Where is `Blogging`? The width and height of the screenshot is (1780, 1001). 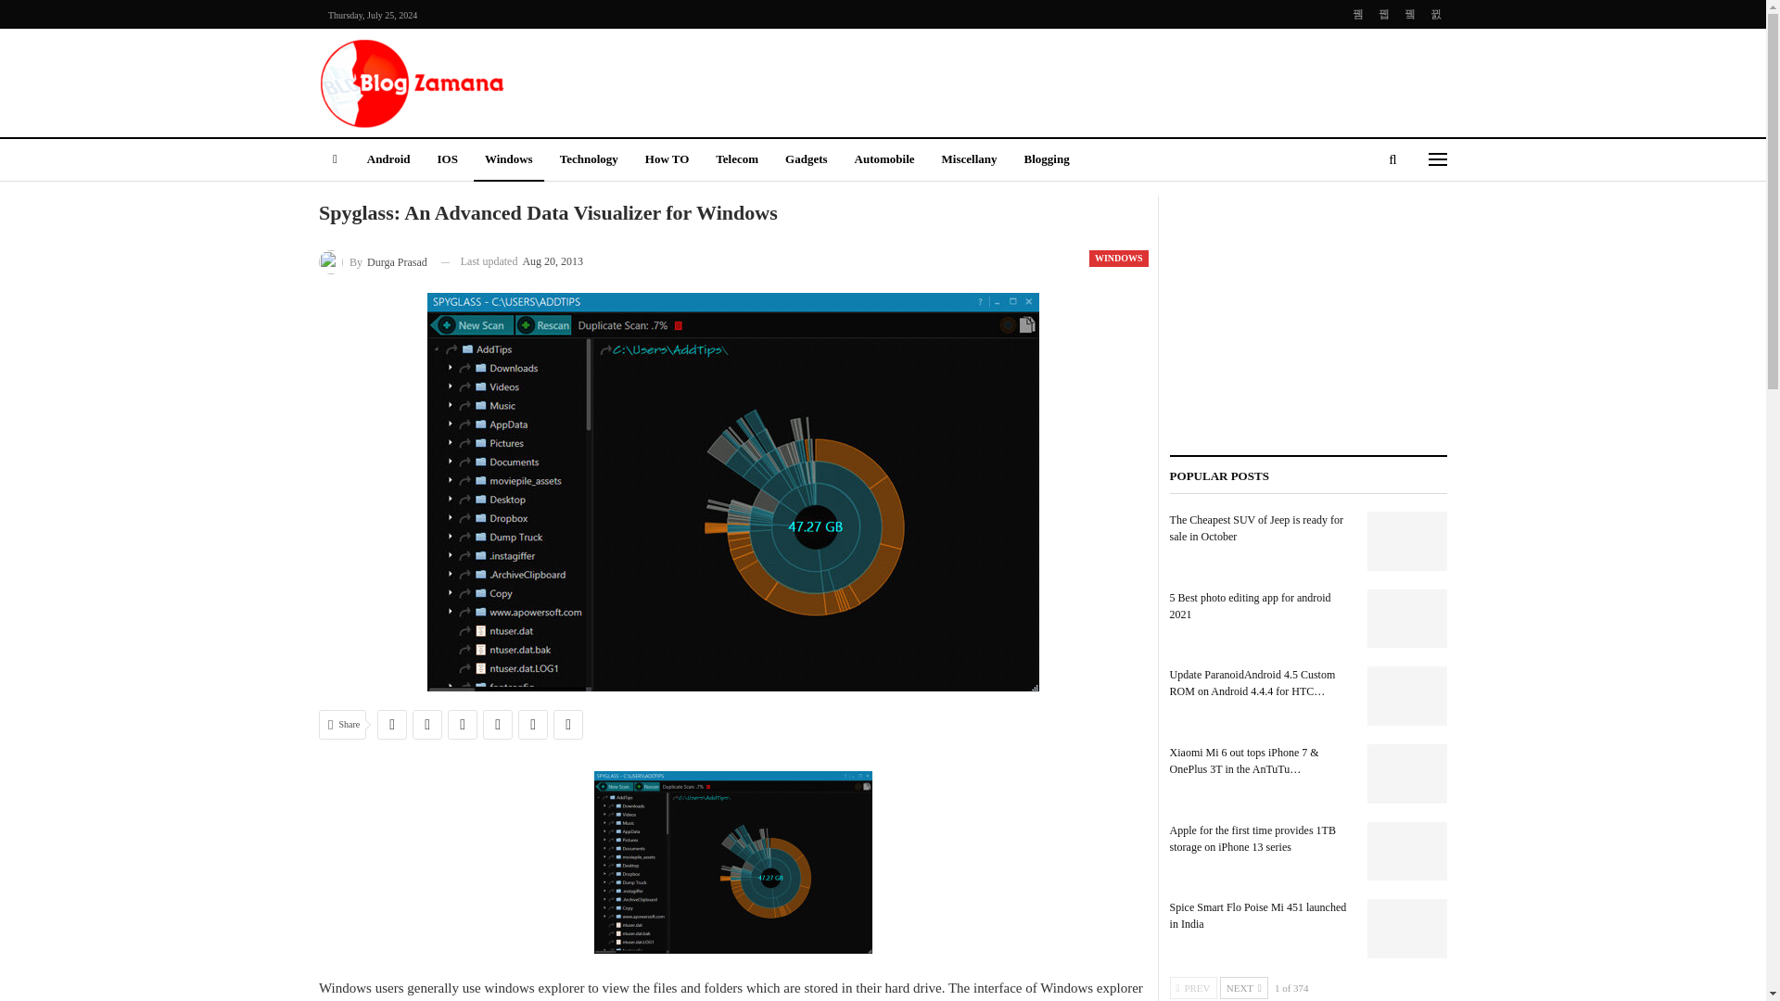
Blogging is located at coordinates (1046, 160).